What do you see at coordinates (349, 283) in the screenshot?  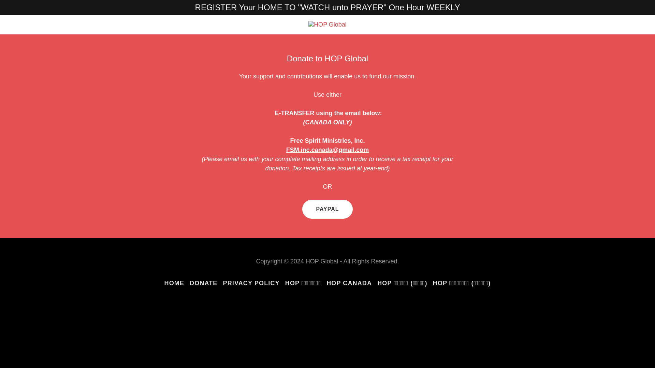 I see `HOP CANADA` at bounding box center [349, 283].